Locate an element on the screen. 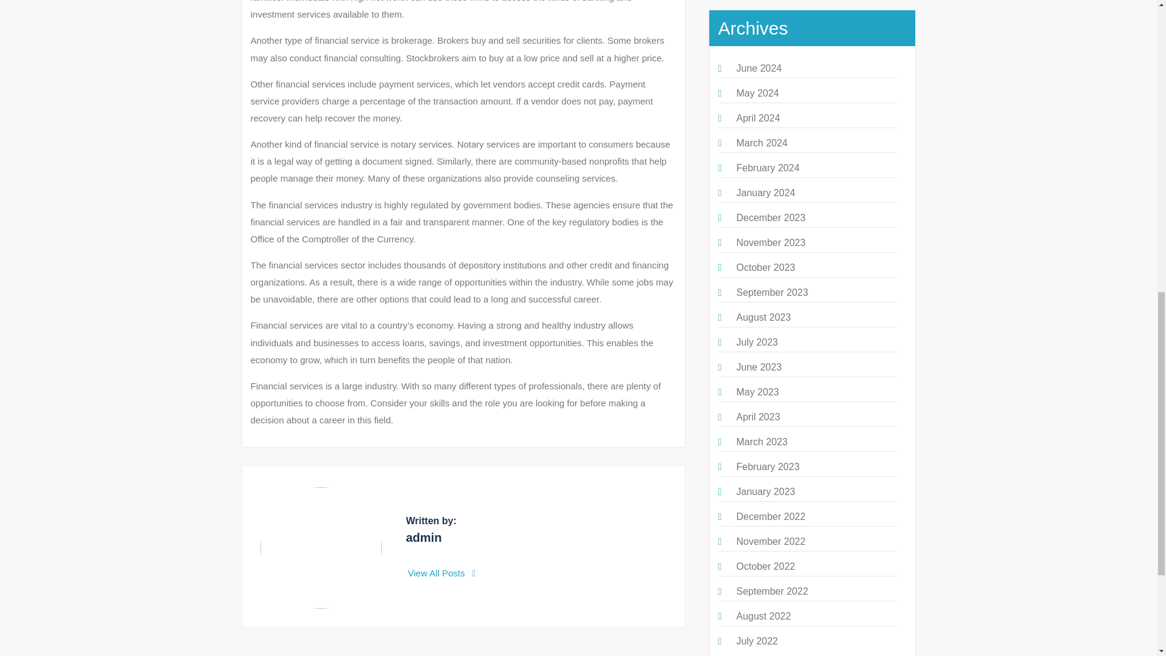 The image size is (1166, 656). May 2024 is located at coordinates (757, 93).